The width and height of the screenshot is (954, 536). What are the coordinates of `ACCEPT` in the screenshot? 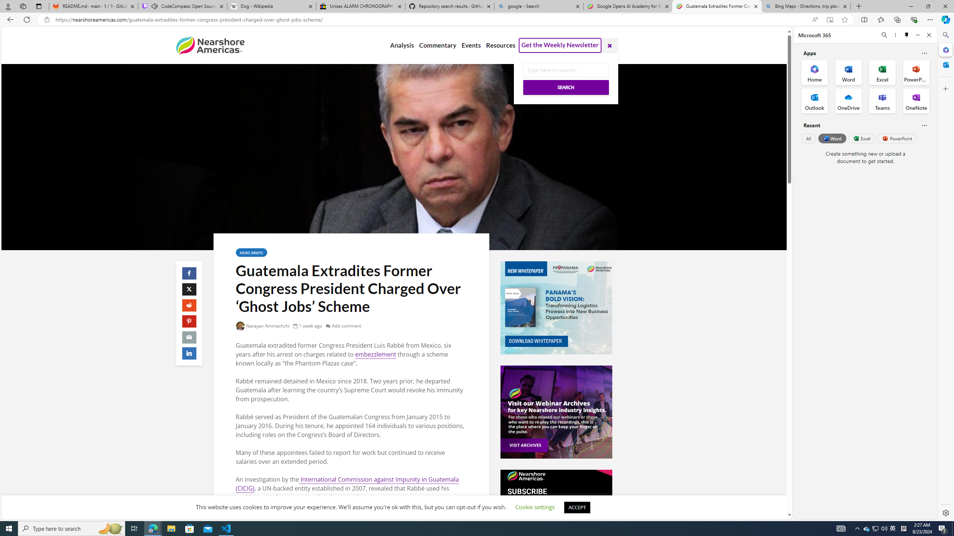 It's located at (577, 507).